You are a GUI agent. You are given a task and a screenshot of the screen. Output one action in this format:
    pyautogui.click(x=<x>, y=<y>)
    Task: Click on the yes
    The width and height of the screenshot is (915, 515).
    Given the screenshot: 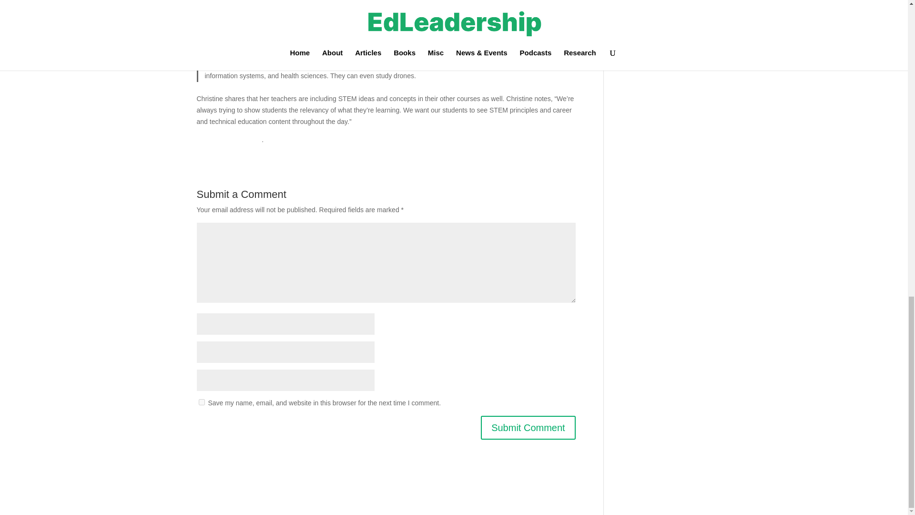 What is the action you would take?
    pyautogui.click(x=201, y=402)
    